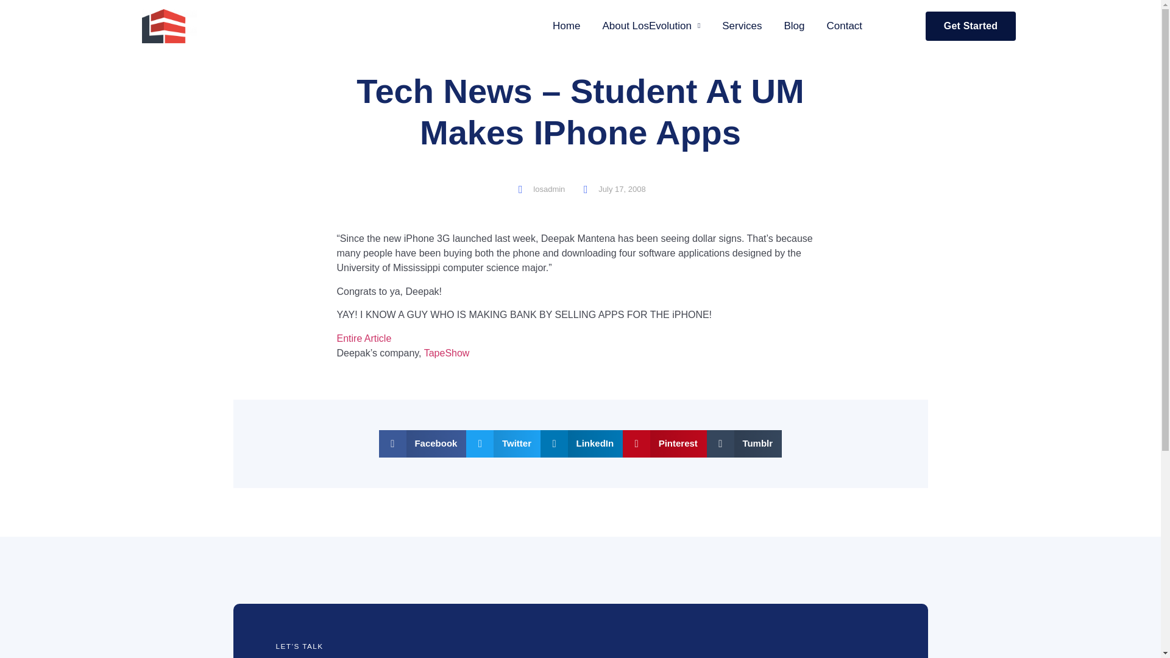  Describe the element at coordinates (565, 26) in the screenshot. I see `Home` at that location.